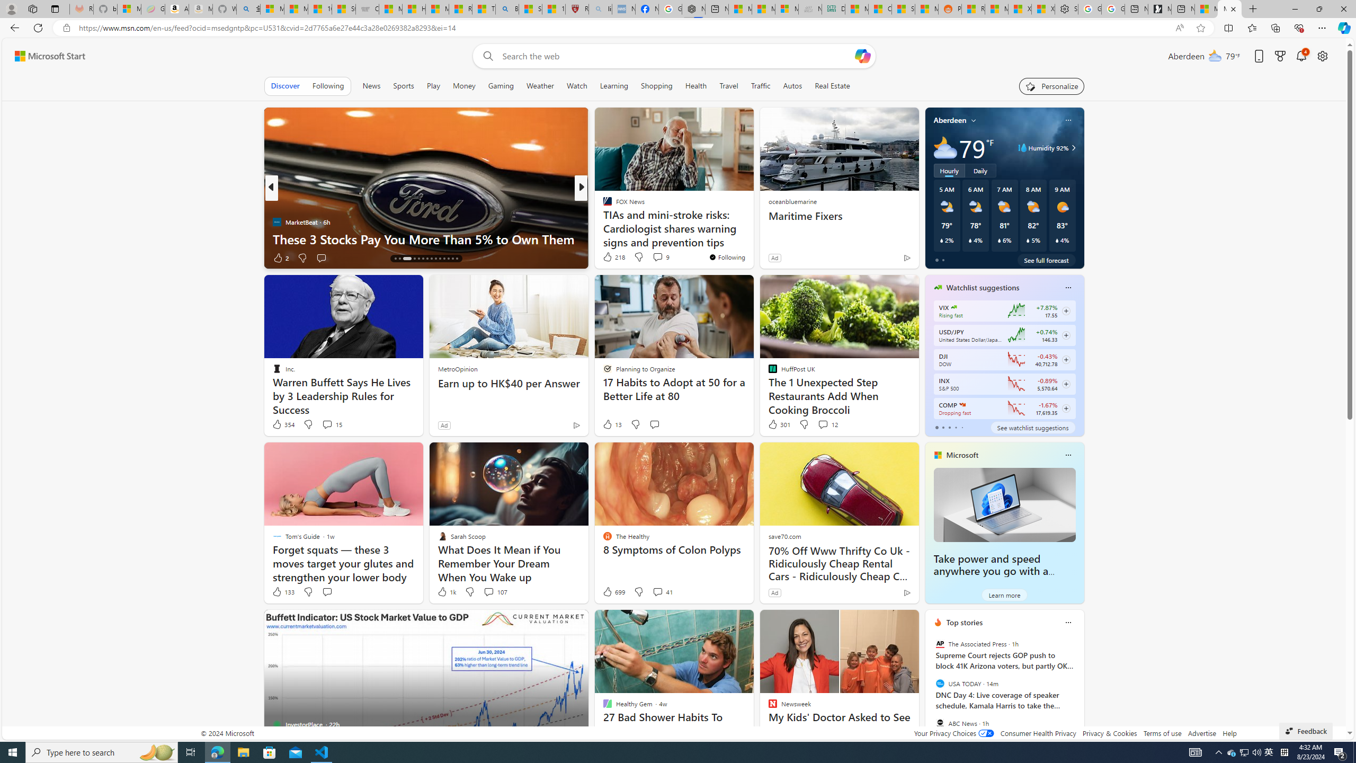 Image resolution: width=1356 pixels, height=763 pixels. I want to click on View comments 9 Comment, so click(661, 256).